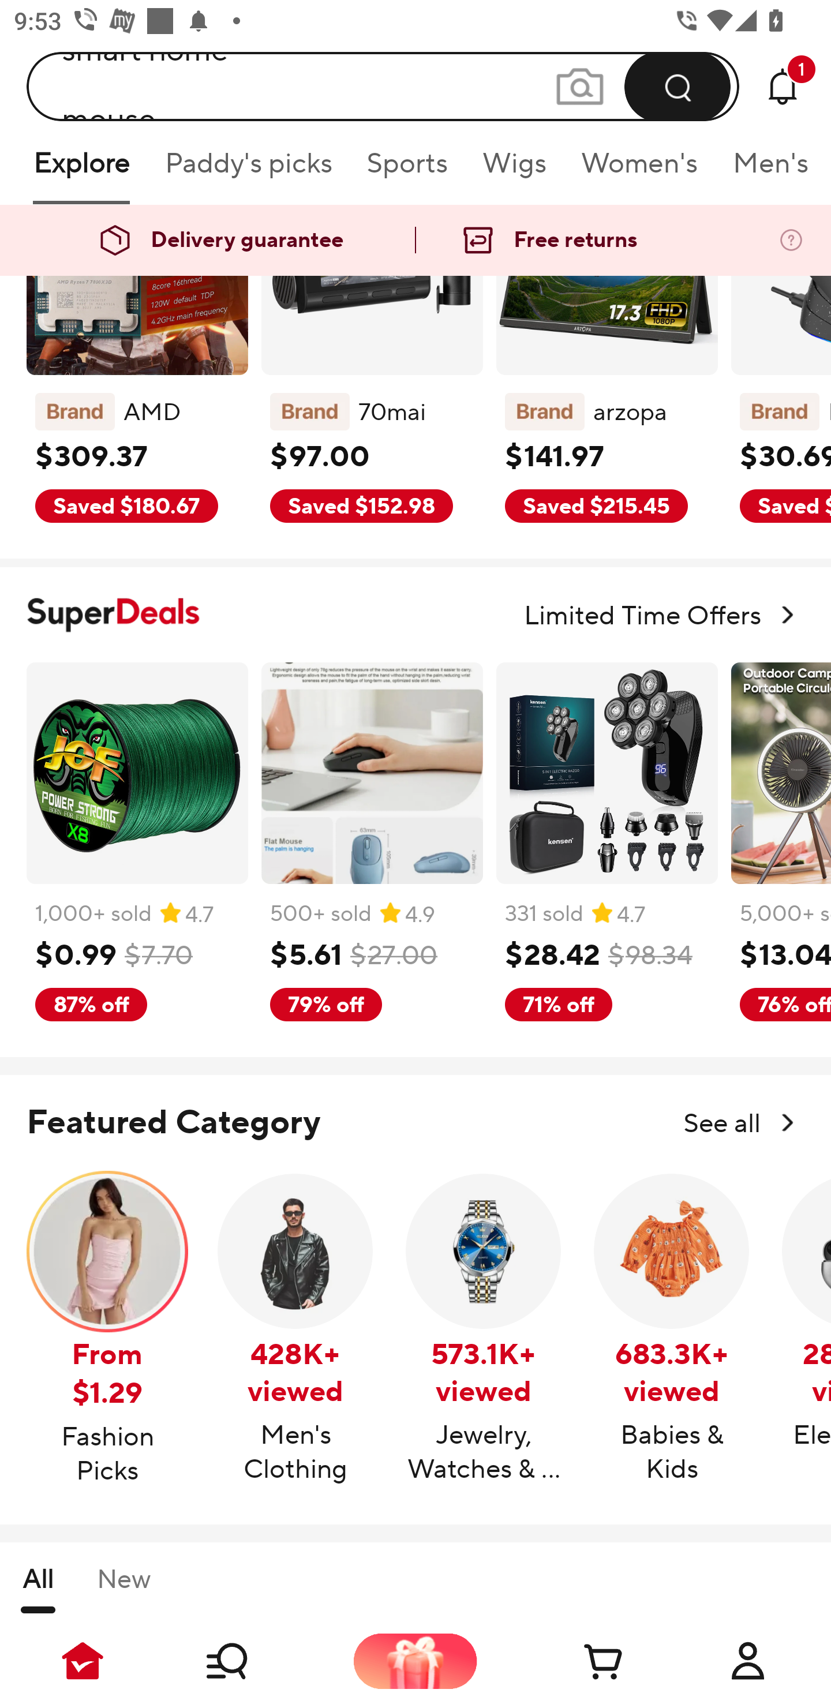 The image size is (831, 1708). Describe the element at coordinates (582, 1661) in the screenshot. I see `Cart` at that location.